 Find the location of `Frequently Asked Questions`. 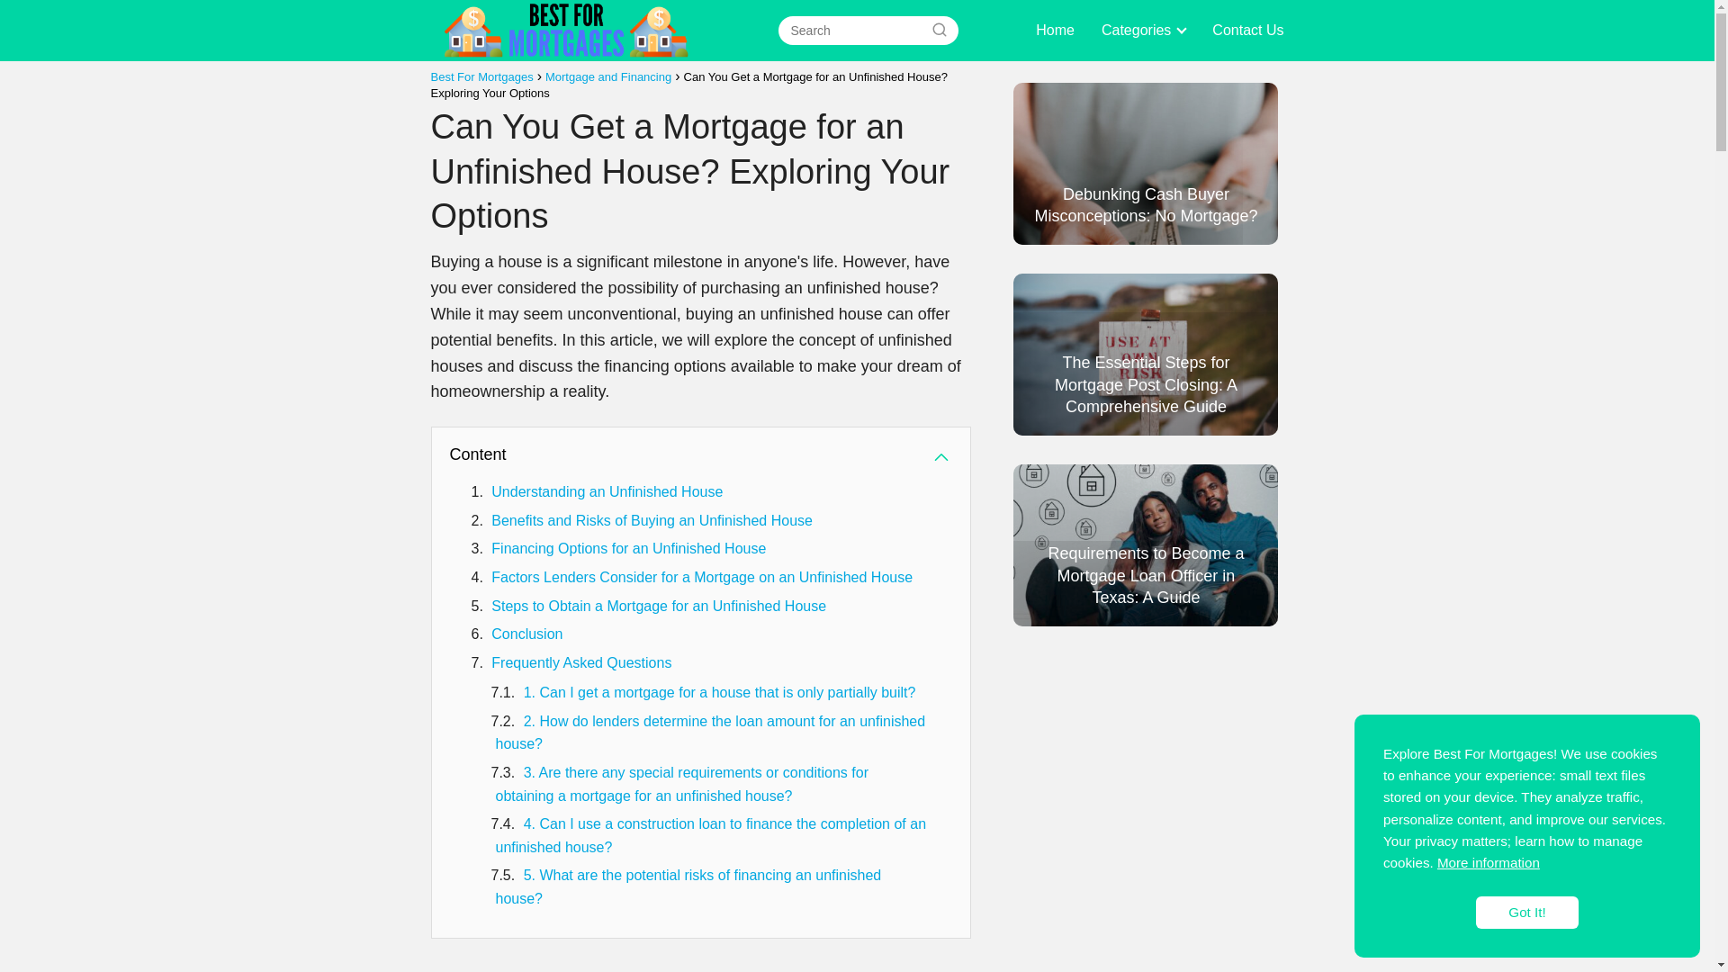

Frequently Asked Questions is located at coordinates (581, 662).